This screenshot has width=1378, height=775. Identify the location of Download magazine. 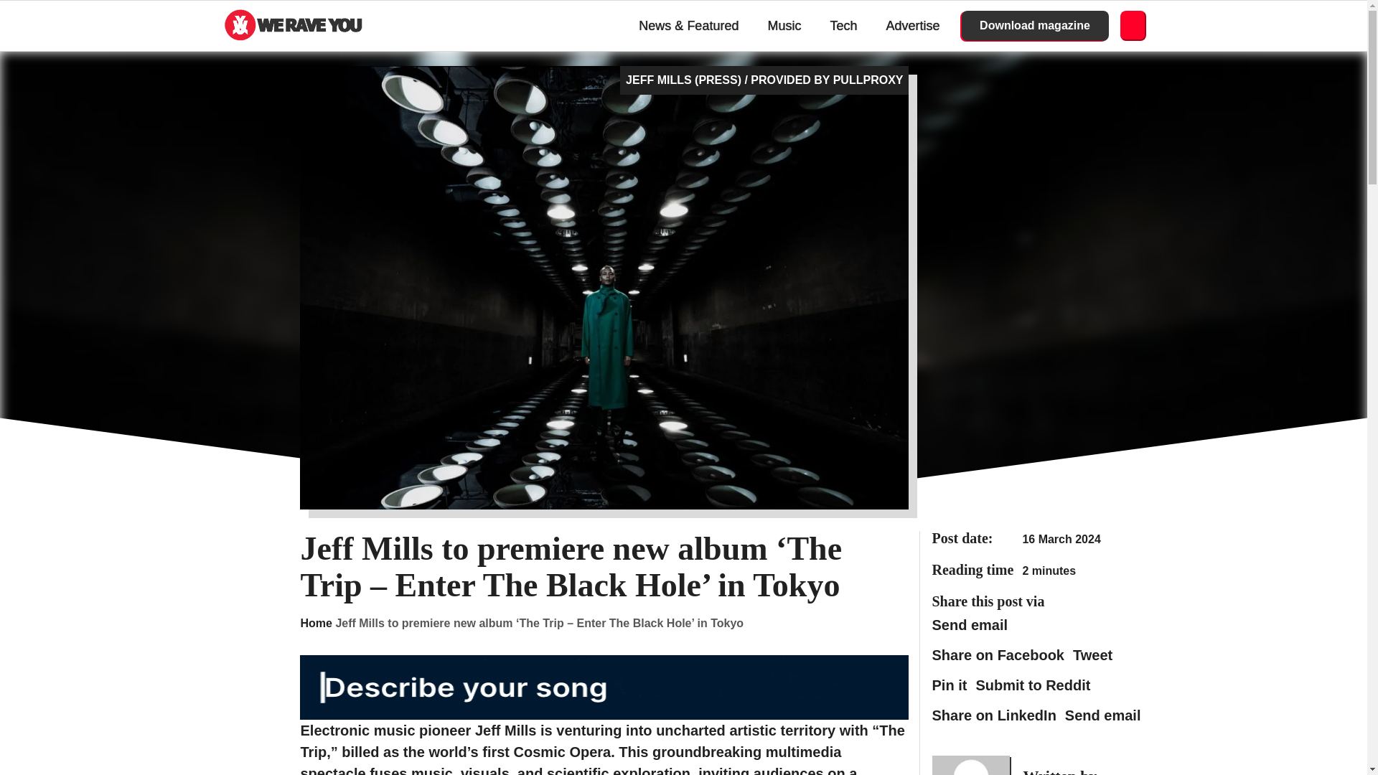
(1035, 26).